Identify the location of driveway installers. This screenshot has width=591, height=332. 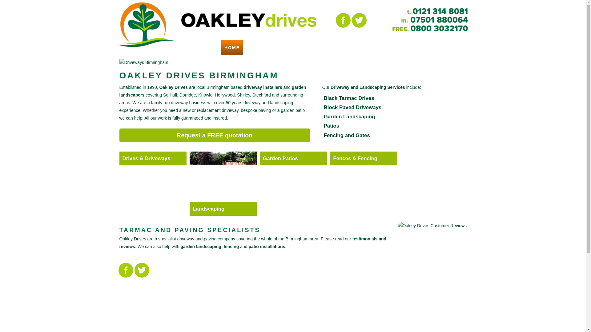
(263, 87).